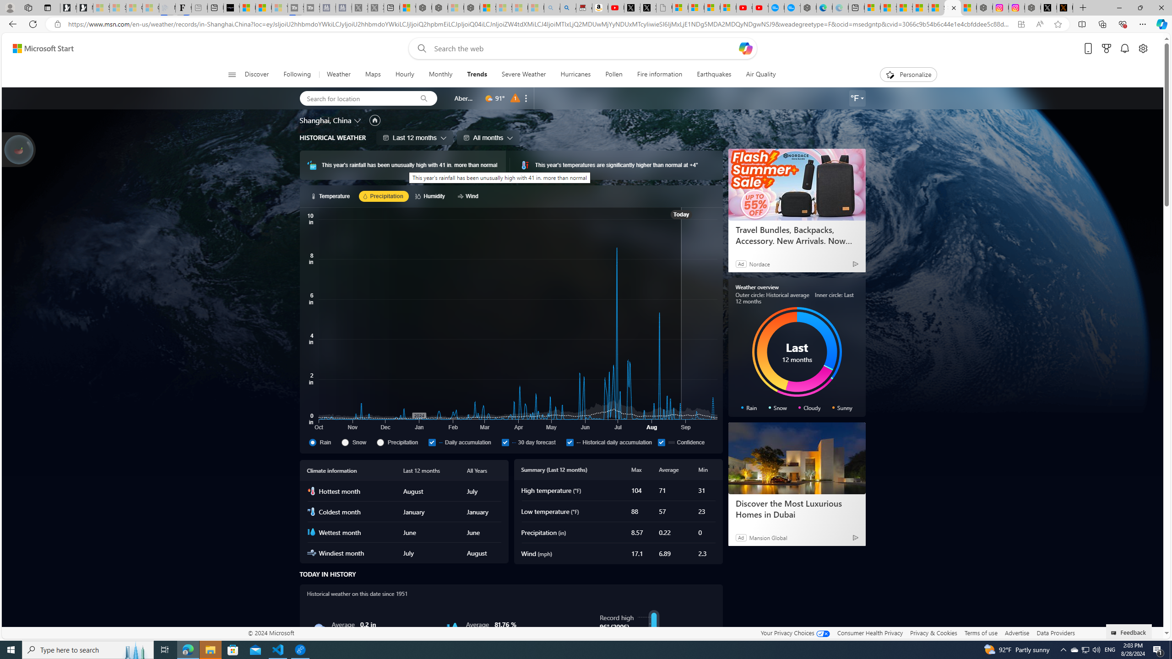 This screenshot has height=659, width=1172. I want to click on Join us in planting real trees to help our planet!, so click(19, 149).